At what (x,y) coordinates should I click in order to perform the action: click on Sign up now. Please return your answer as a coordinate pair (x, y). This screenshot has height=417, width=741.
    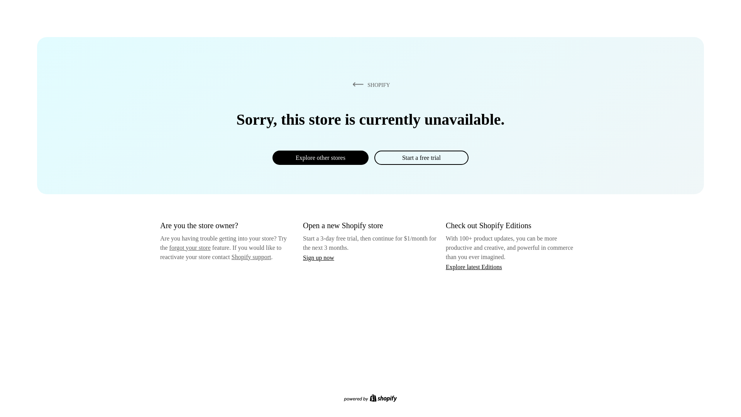
    Looking at the image, I should click on (318, 258).